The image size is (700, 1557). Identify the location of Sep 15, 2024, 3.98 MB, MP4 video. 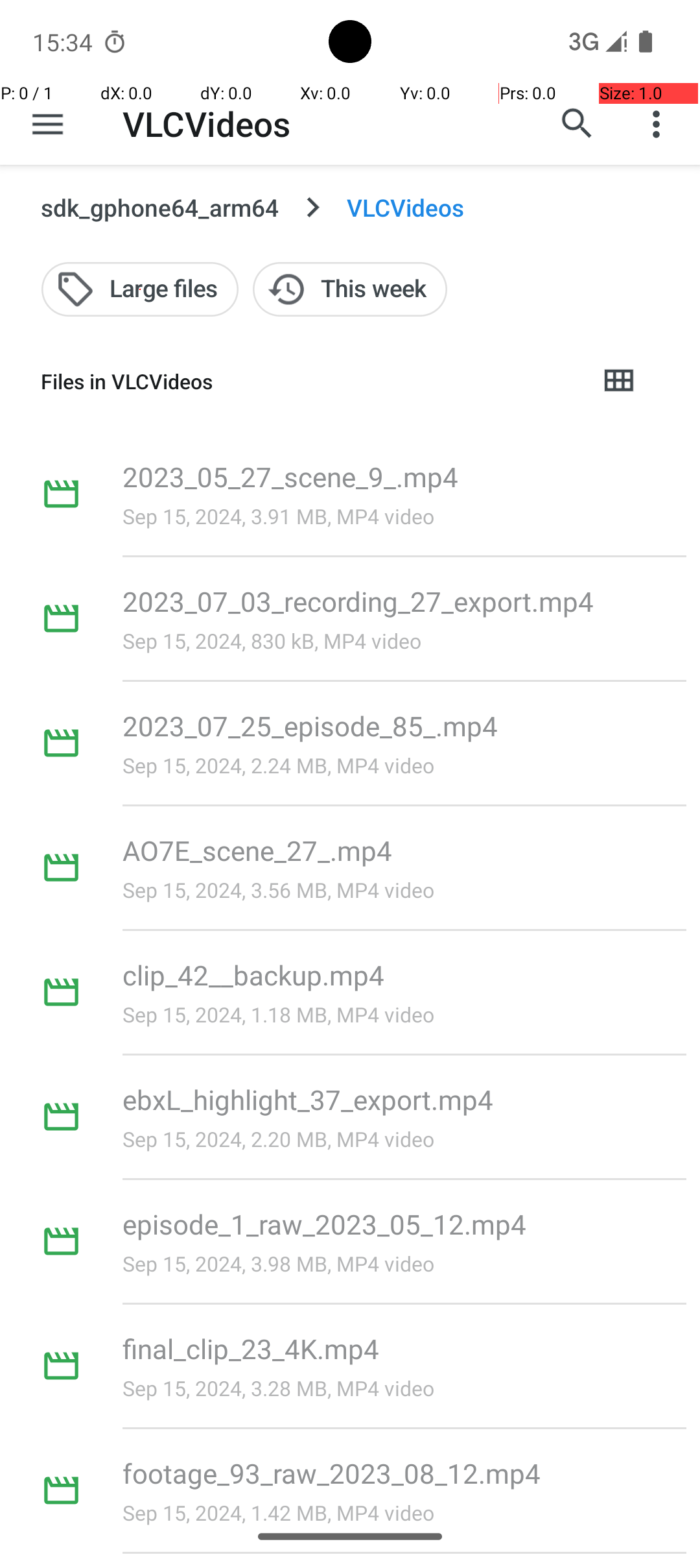
(279, 1264).